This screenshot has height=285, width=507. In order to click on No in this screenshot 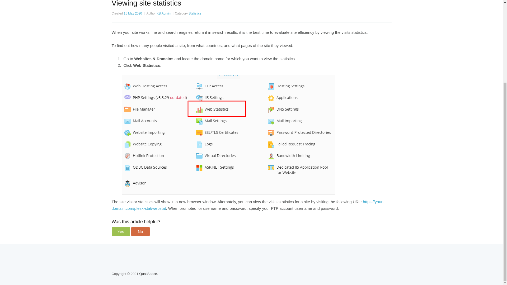, I will do `click(140, 231)`.